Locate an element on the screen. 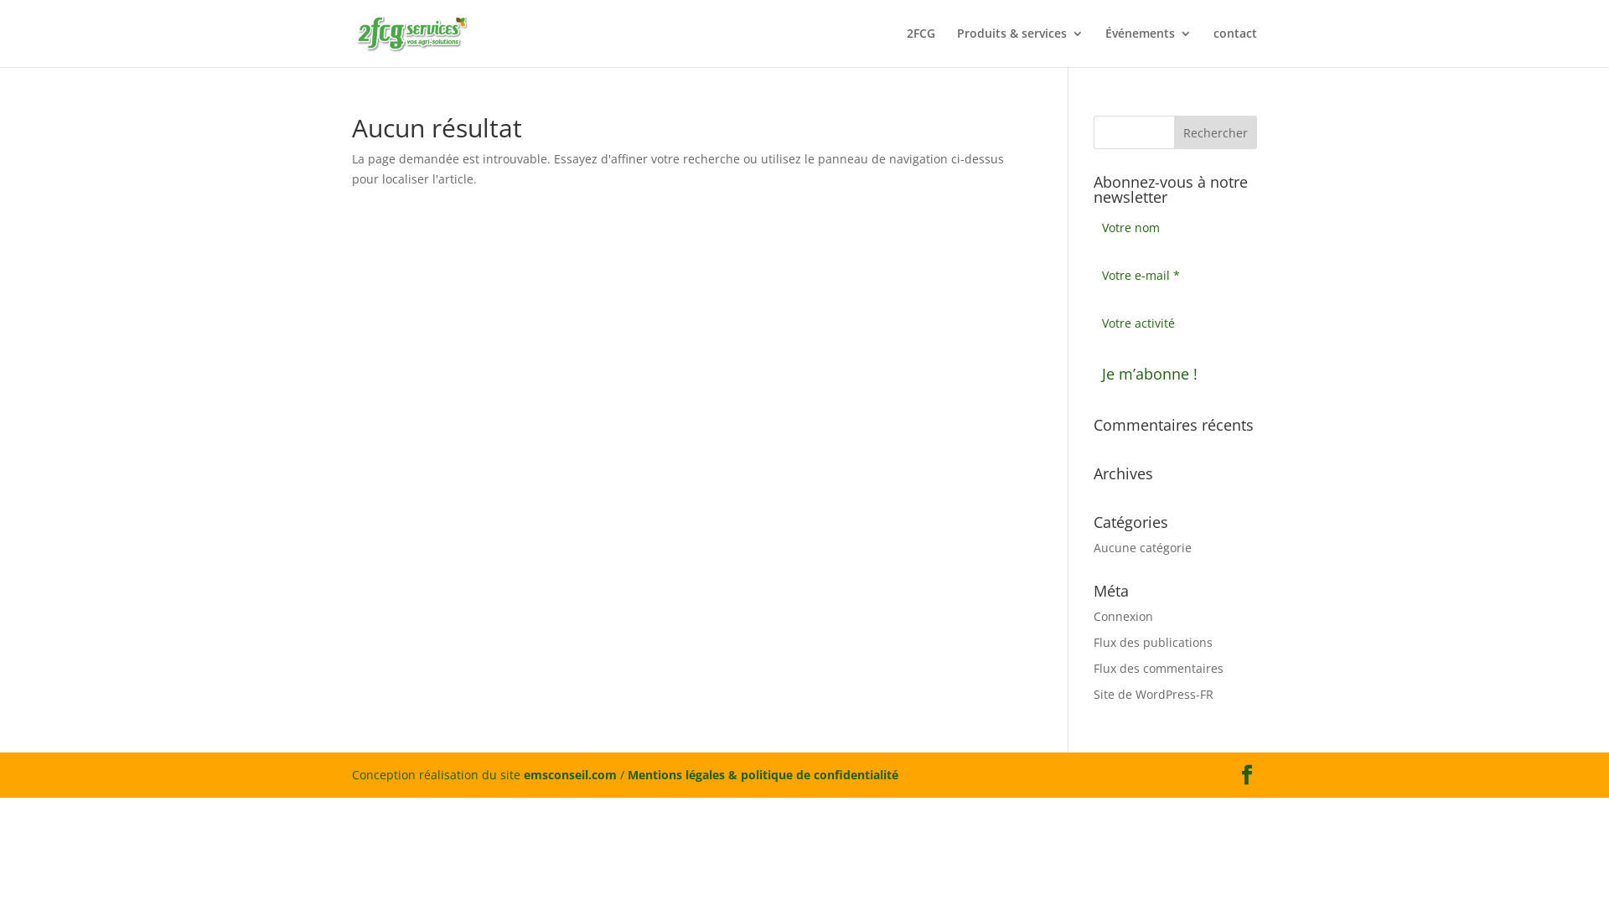 The width and height of the screenshot is (1609, 905). Flux des commentaires is located at coordinates (1158, 669).